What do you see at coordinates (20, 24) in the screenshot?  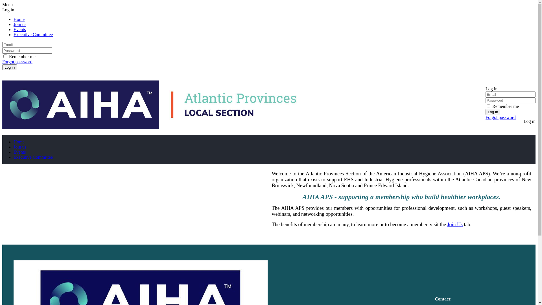 I see `Join us` at bounding box center [20, 24].